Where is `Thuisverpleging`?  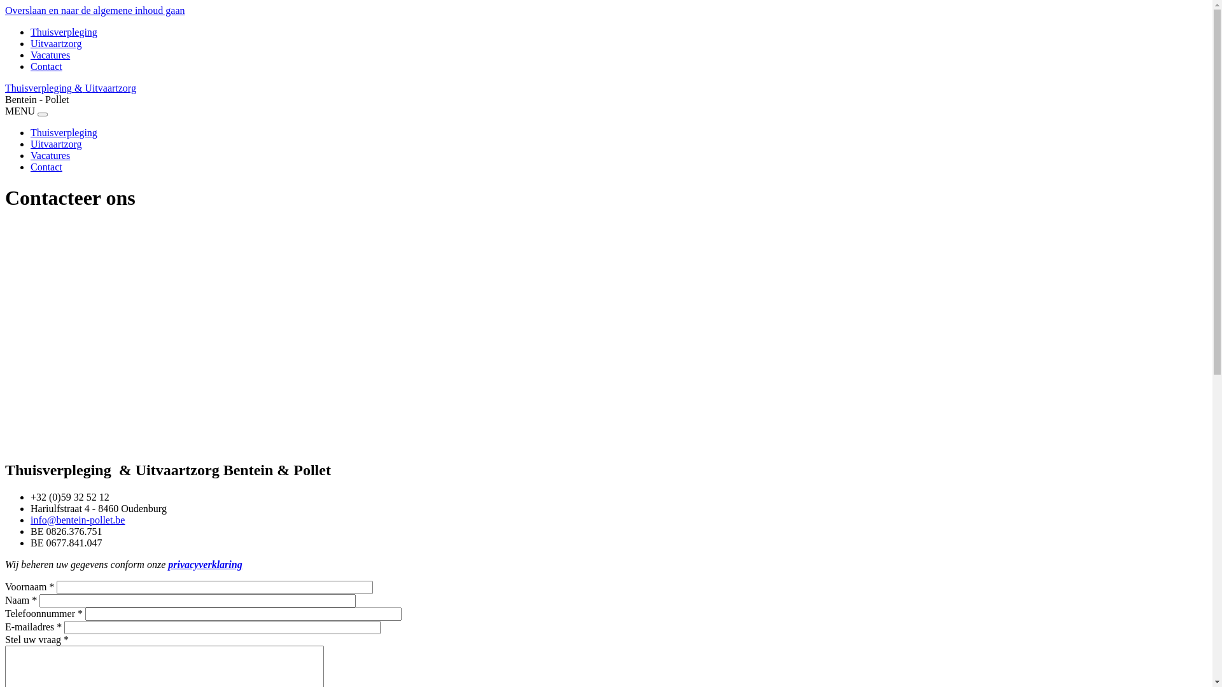 Thuisverpleging is located at coordinates (64, 132).